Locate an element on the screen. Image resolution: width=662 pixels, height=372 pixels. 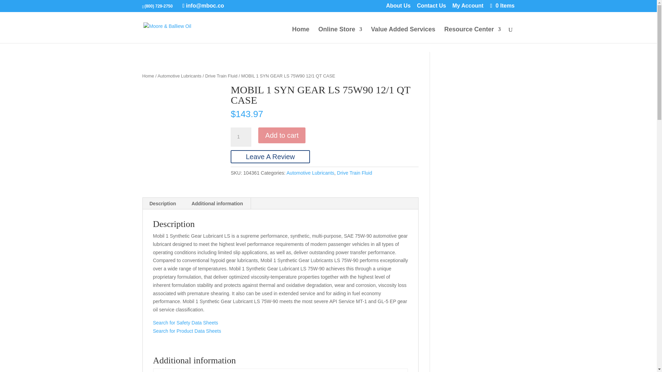
Value Added Services is located at coordinates (403, 35).